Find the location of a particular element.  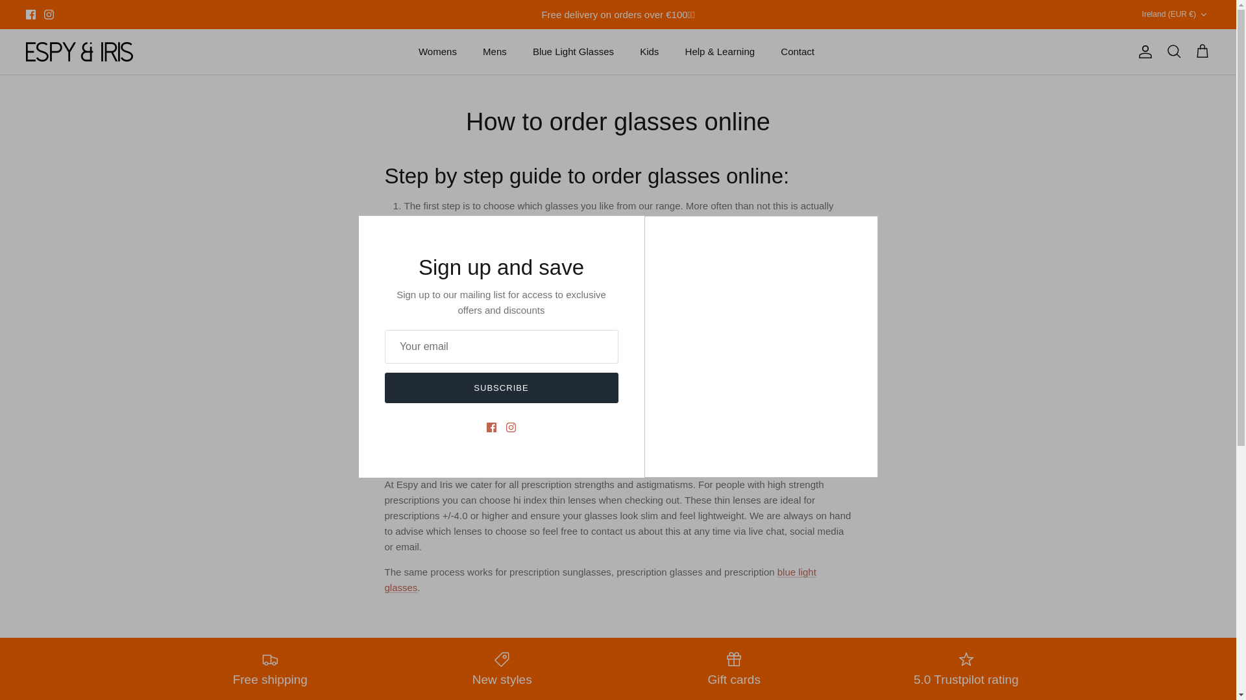

Blue Light Glasses is located at coordinates (572, 52).